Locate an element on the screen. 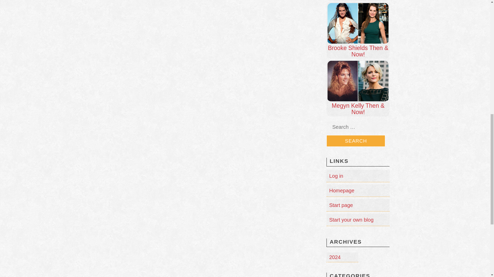 Image resolution: width=494 pixels, height=277 pixels. Start your own blog is located at coordinates (351, 220).